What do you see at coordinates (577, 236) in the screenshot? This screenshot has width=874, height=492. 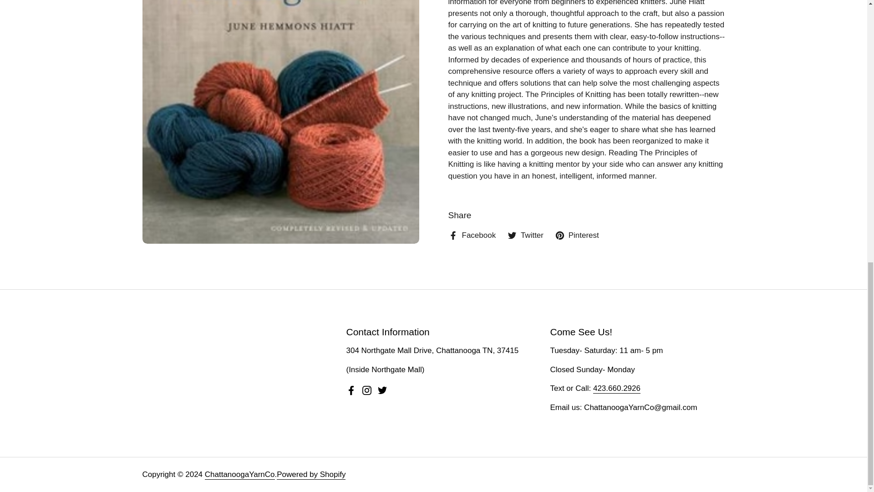 I see `Share on pinterest` at bounding box center [577, 236].